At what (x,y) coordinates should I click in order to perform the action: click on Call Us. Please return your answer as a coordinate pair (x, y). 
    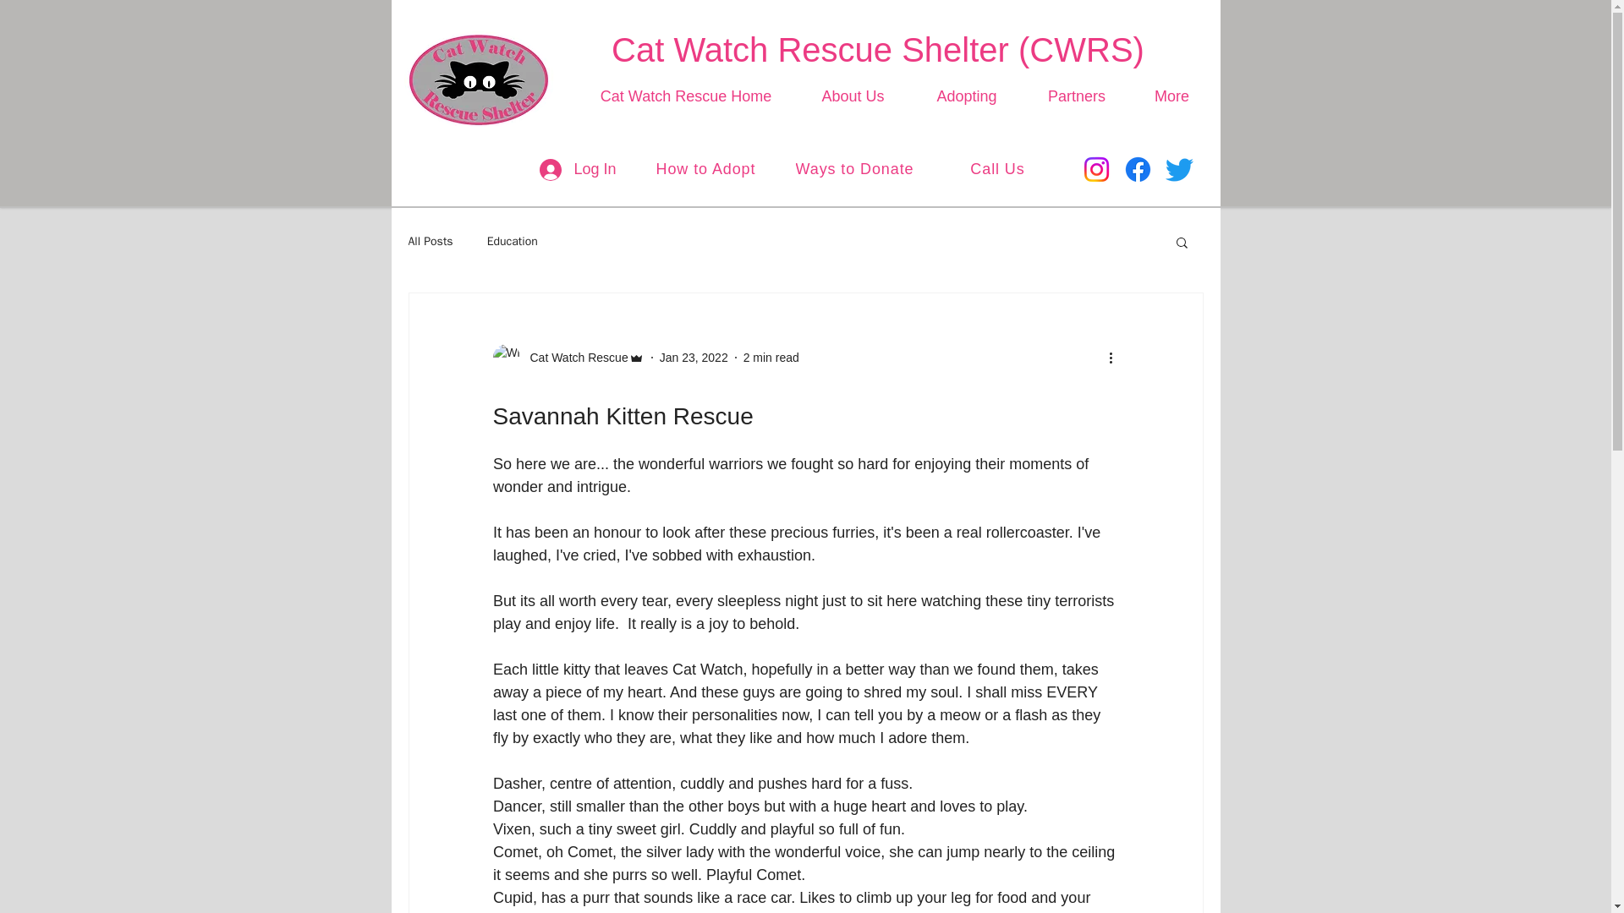
    Looking at the image, I should click on (998, 169).